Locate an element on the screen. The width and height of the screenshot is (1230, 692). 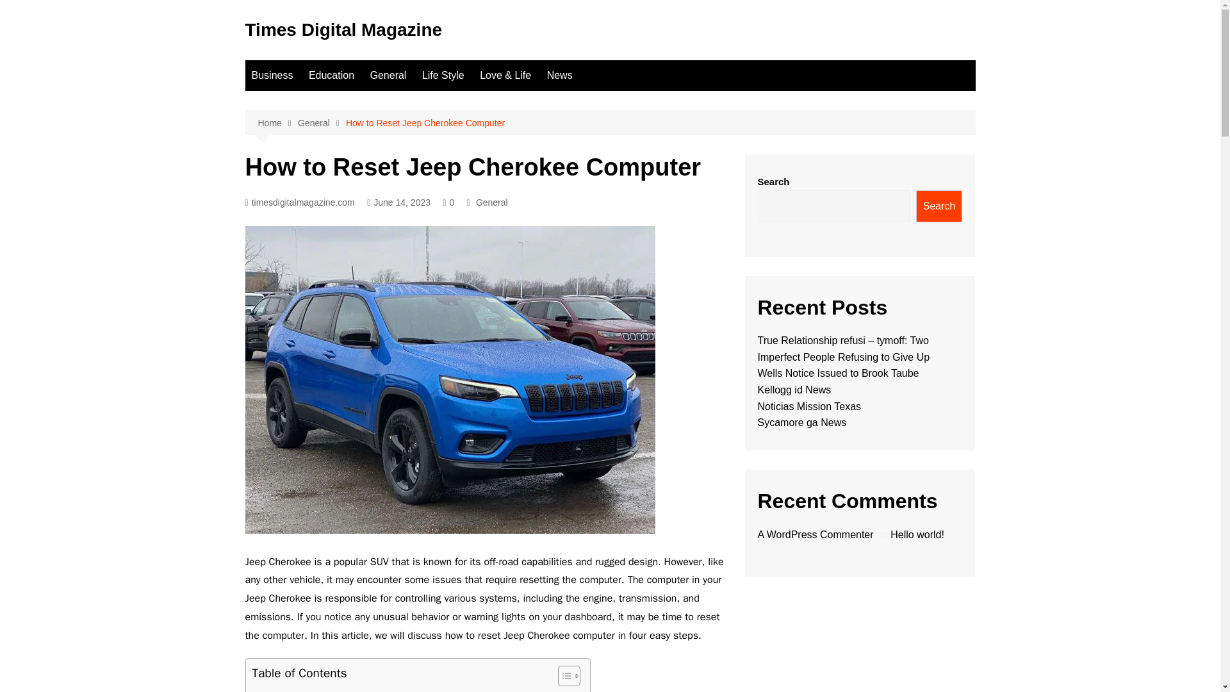
June 14, 2023 is located at coordinates (398, 202).